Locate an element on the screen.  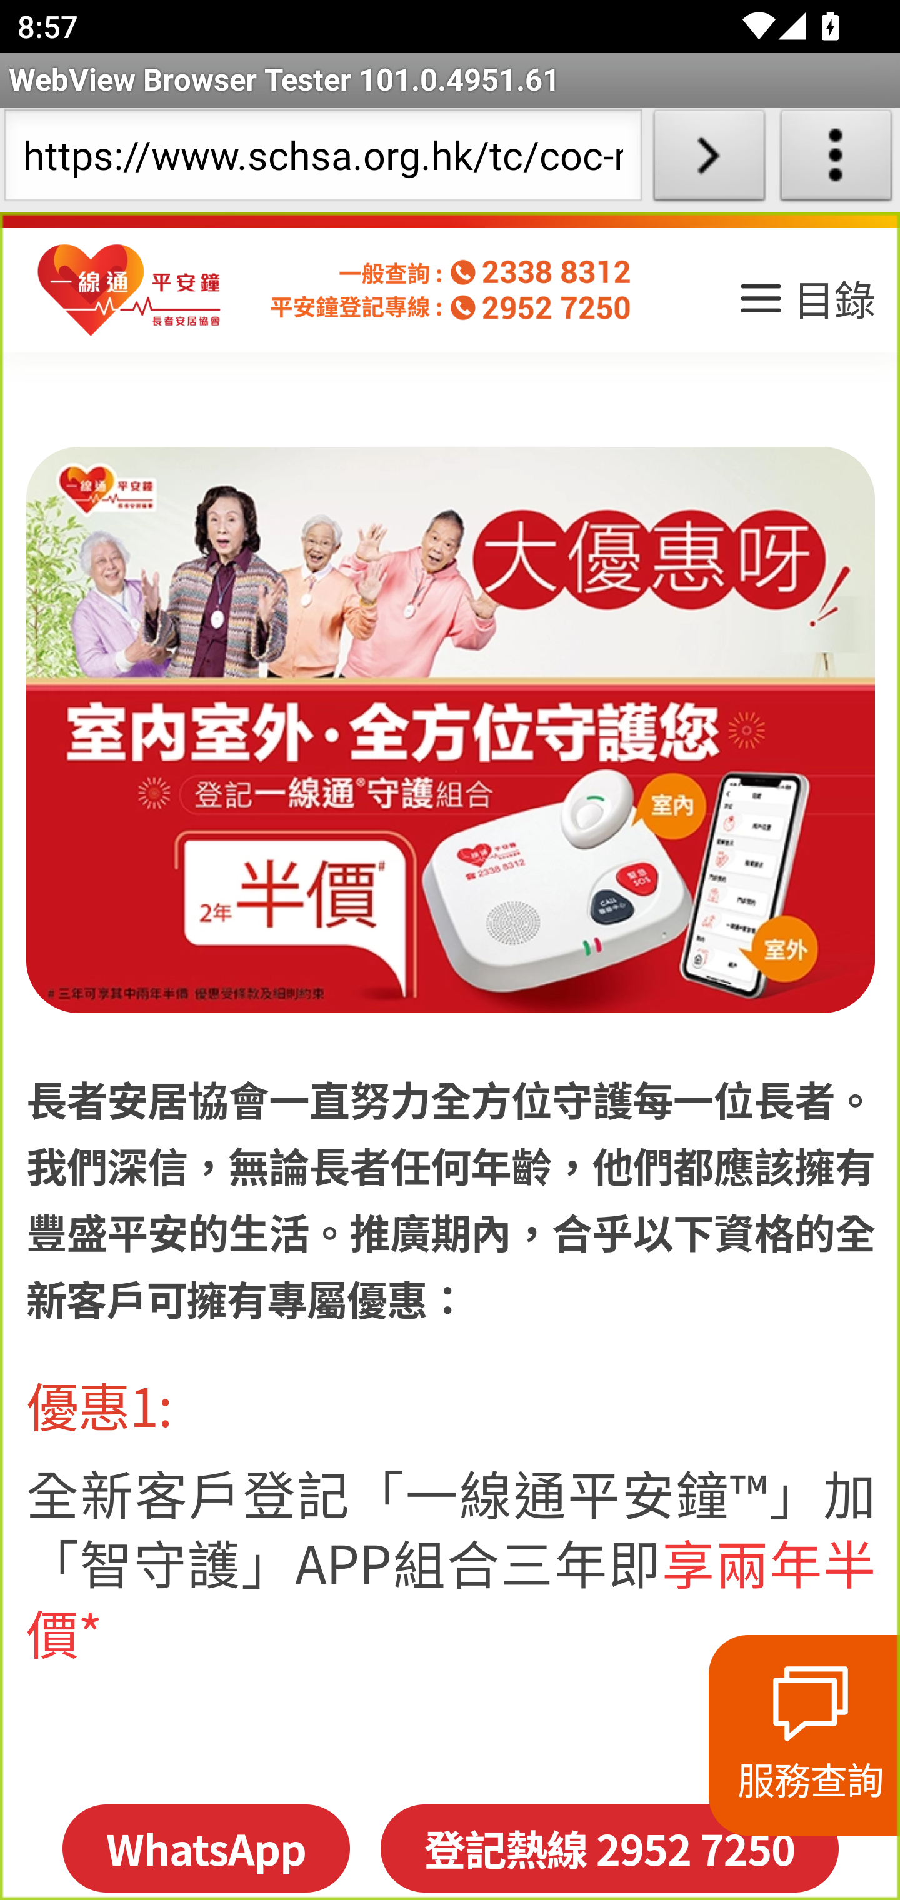
服務查詢 is located at coordinates (804, 1735).